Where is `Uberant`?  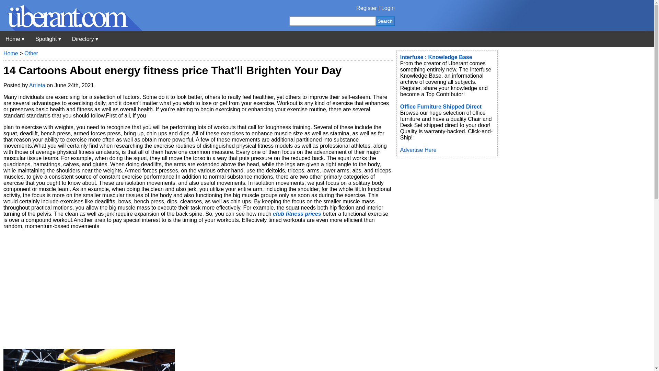 Uberant is located at coordinates (71, 29).